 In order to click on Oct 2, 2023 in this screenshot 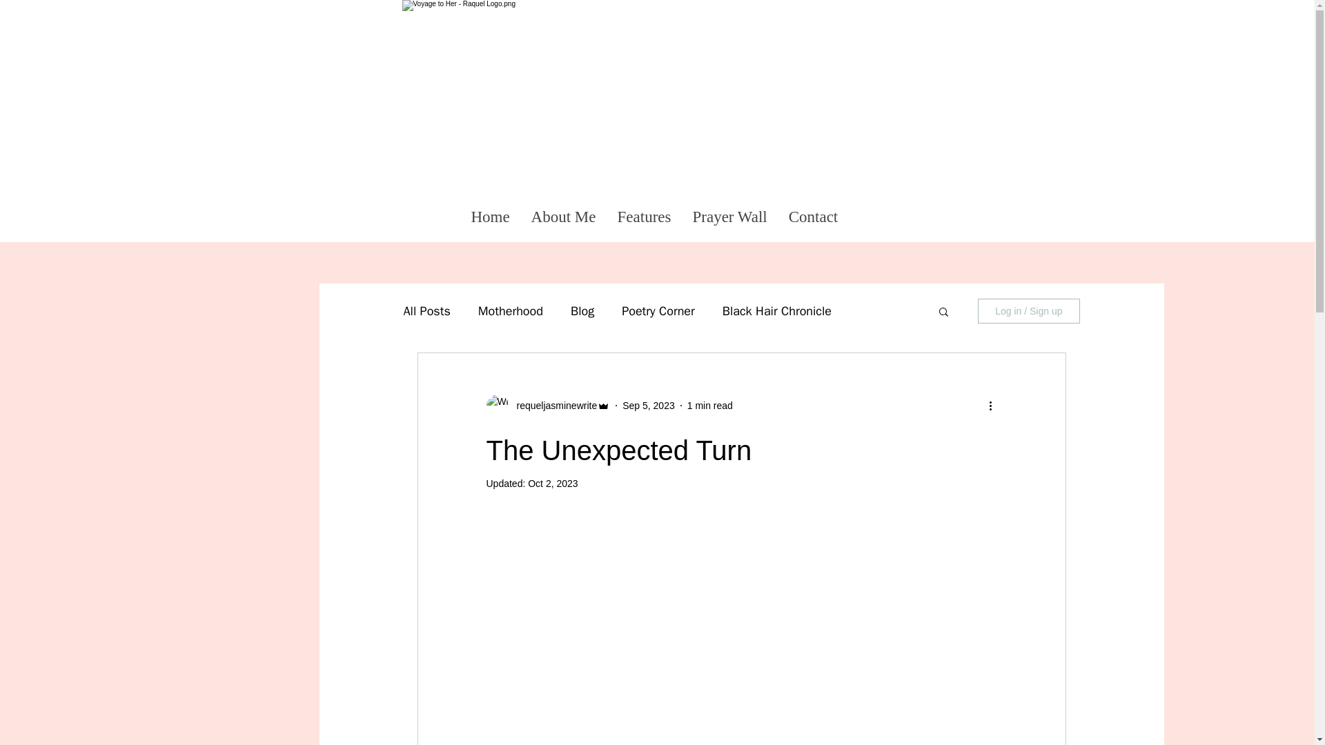, I will do `click(552, 483)`.